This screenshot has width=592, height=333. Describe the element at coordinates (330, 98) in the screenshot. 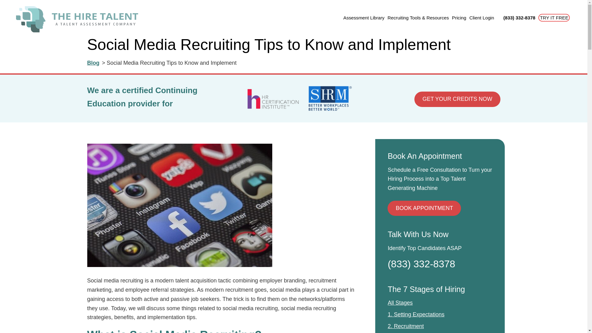

I see `SHRM Logo` at that location.